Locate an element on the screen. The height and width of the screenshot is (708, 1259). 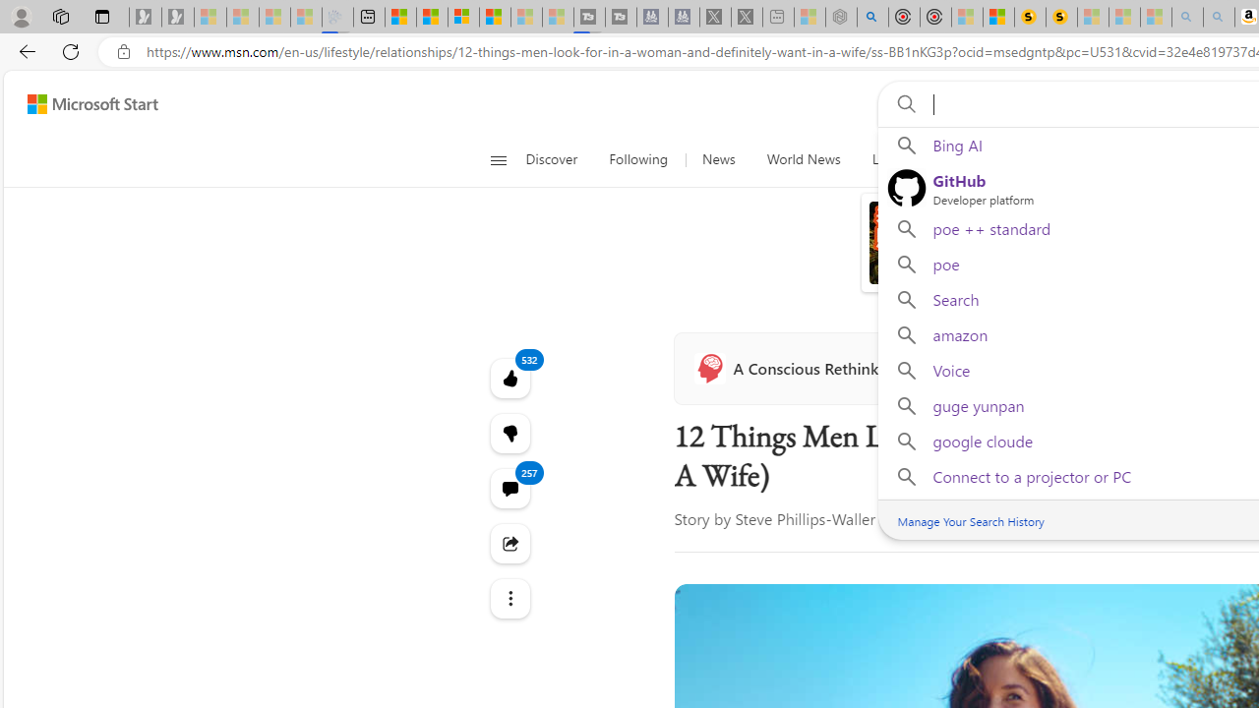
Politics is located at coordinates (1200, 159).